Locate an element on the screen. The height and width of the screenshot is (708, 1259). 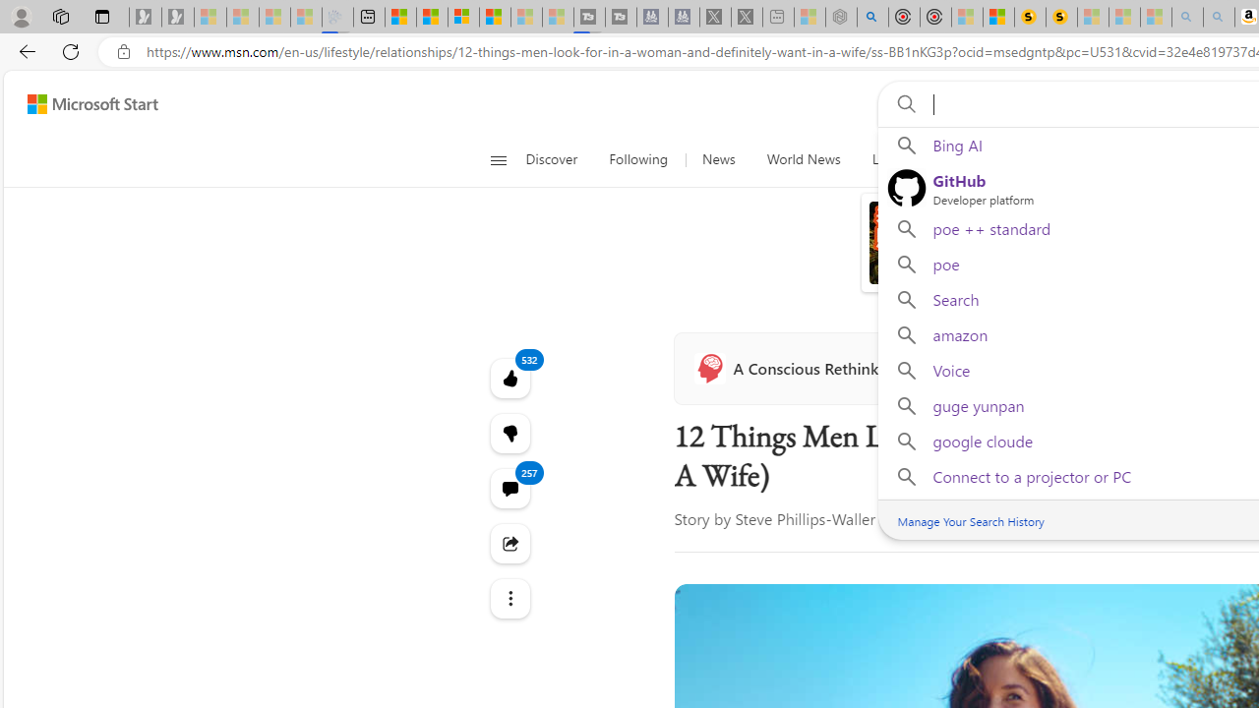
Politics is located at coordinates (1200, 159).